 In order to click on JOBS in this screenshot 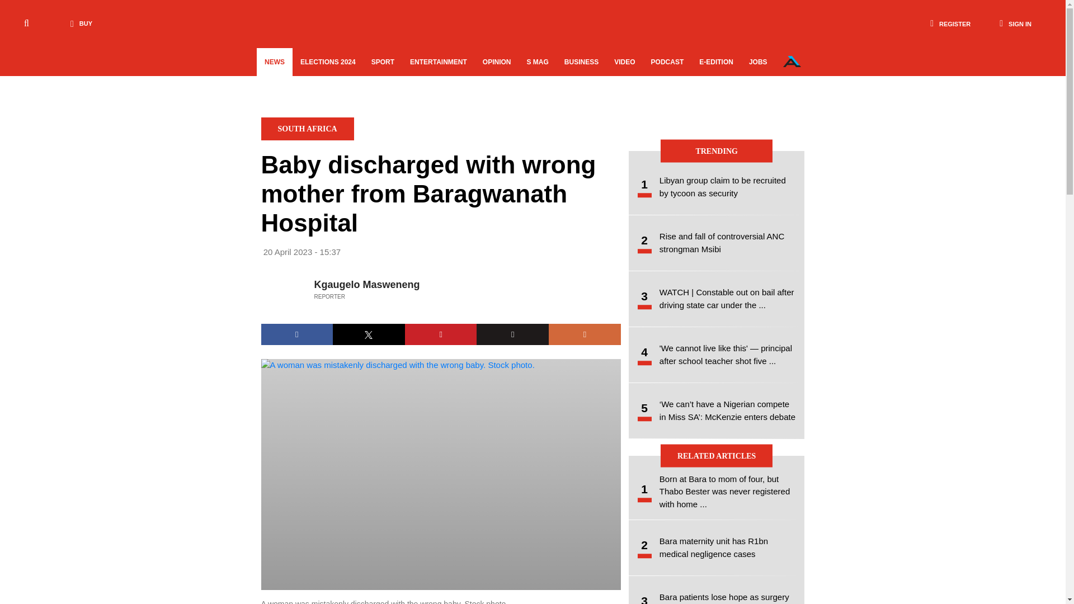, I will do `click(758, 62)`.